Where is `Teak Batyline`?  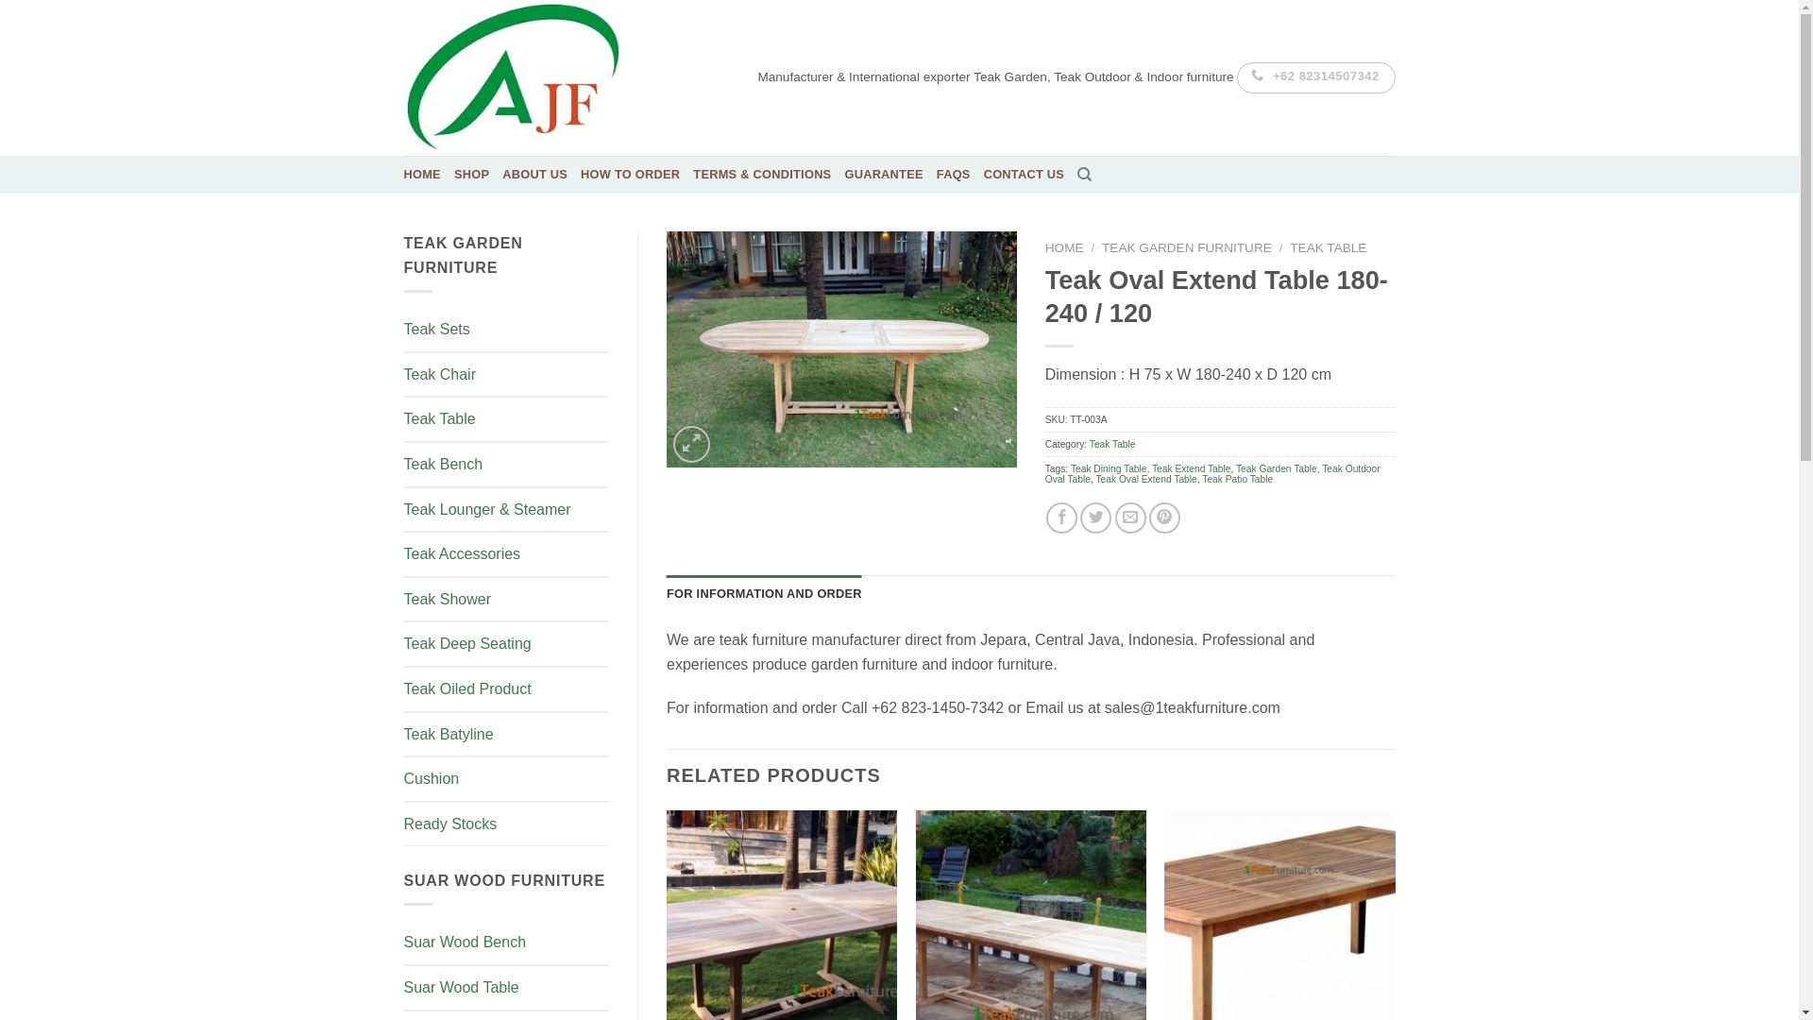
Teak Batyline is located at coordinates (507, 735).